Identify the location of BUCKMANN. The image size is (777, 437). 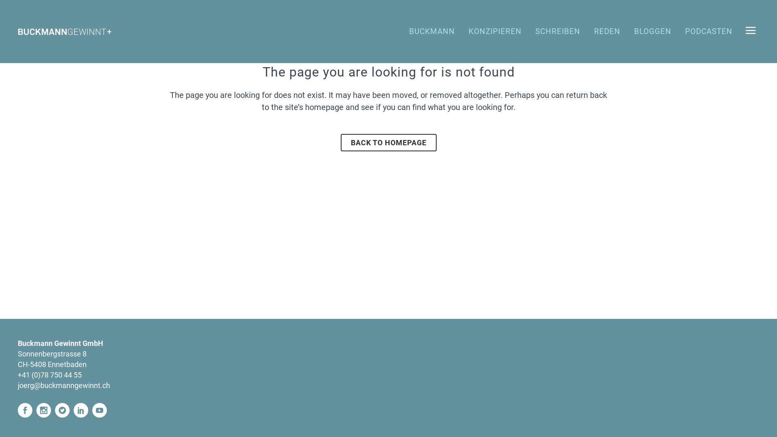
(432, 32).